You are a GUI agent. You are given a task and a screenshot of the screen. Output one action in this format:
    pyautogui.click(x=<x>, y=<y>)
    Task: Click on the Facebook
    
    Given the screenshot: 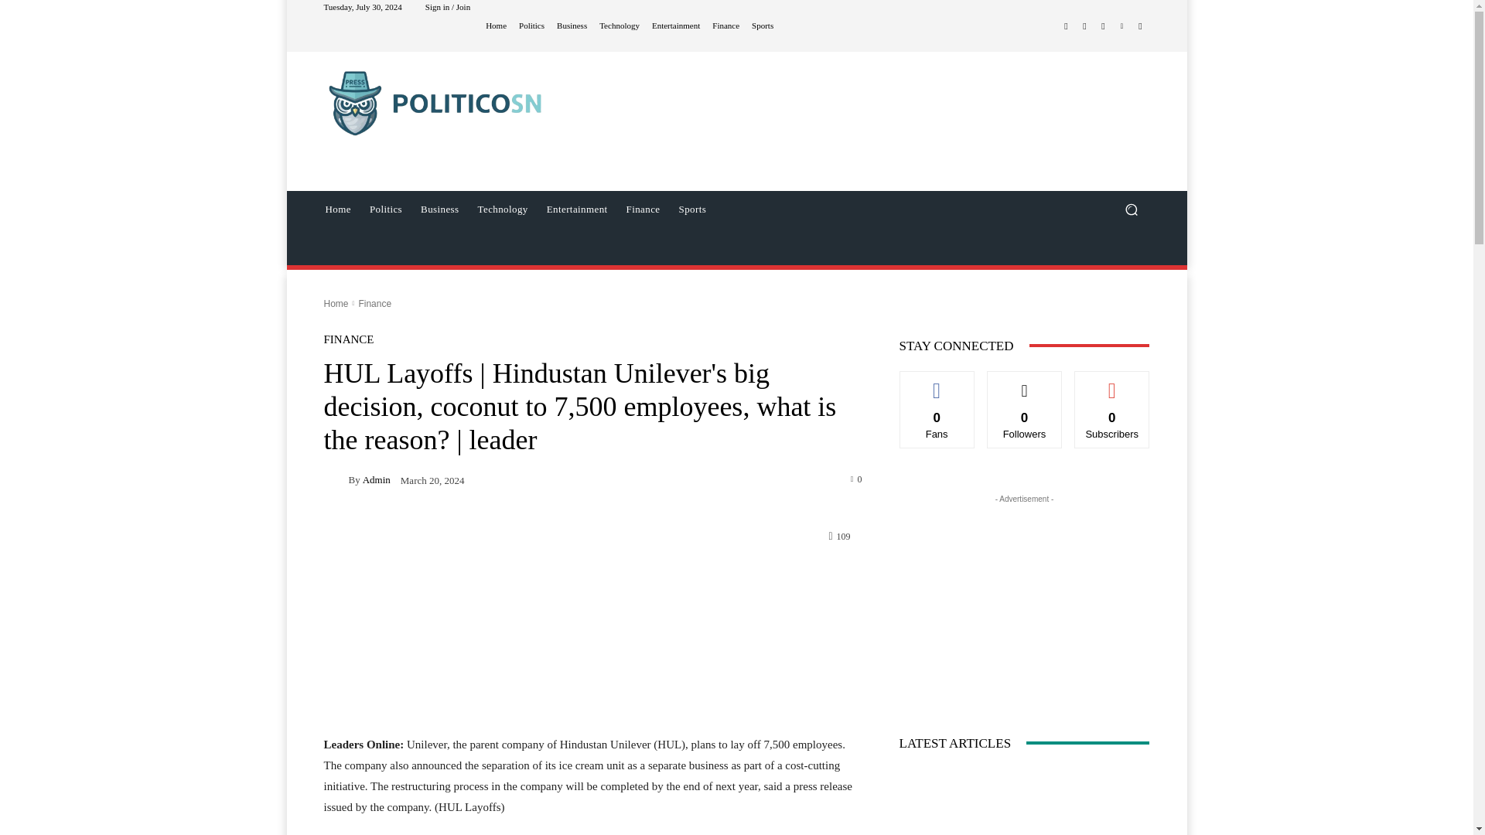 What is the action you would take?
    pyautogui.click(x=1066, y=26)
    